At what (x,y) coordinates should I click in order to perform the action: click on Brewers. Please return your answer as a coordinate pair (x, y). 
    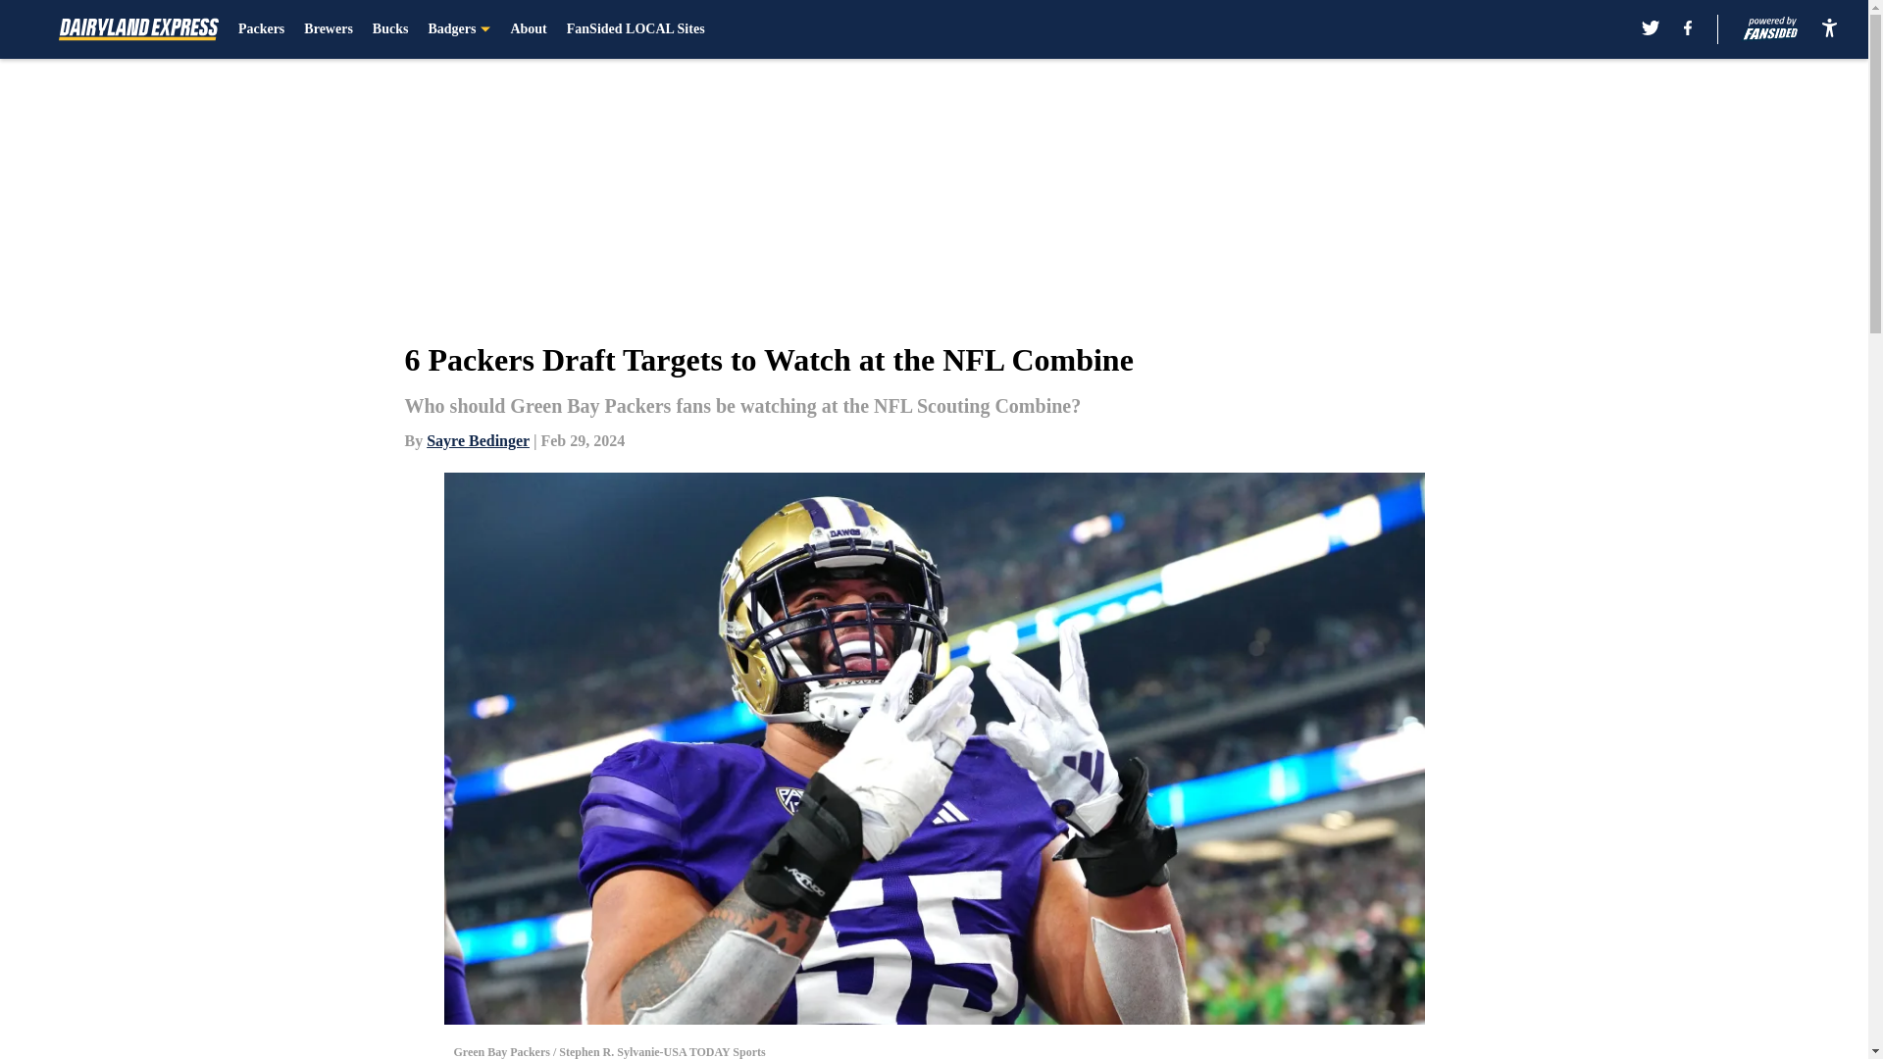
    Looking at the image, I should click on (328, 29).